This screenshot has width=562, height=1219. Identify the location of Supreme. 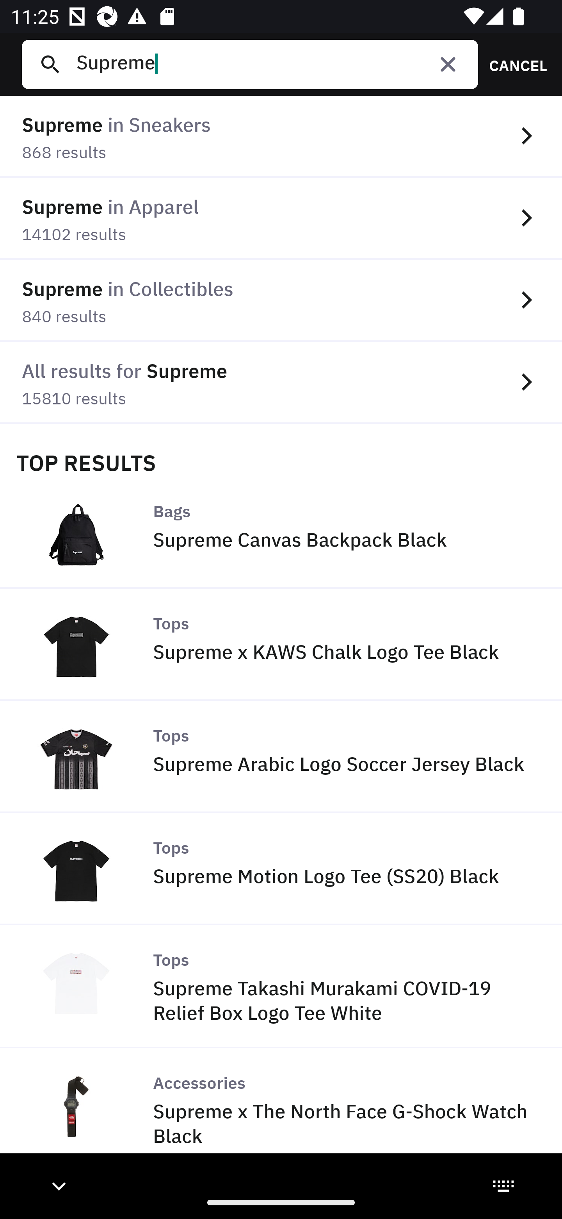
(271, 64).